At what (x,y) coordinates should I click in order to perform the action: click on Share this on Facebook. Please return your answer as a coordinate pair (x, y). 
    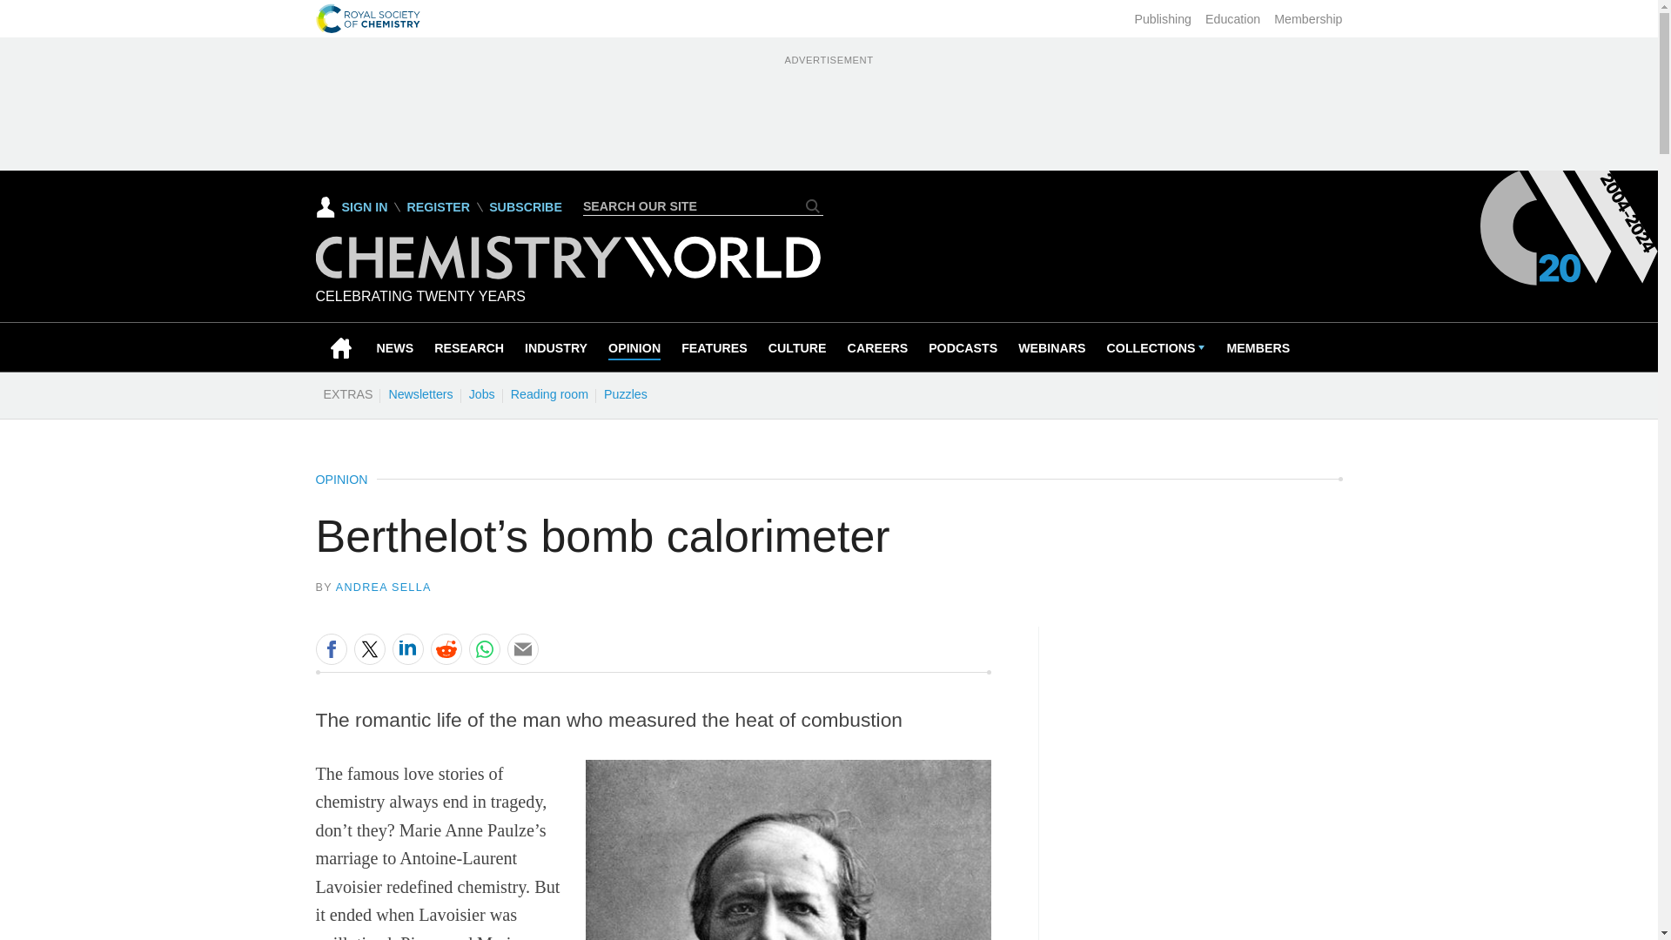
    Looking at the image, I should click on (331, 648).